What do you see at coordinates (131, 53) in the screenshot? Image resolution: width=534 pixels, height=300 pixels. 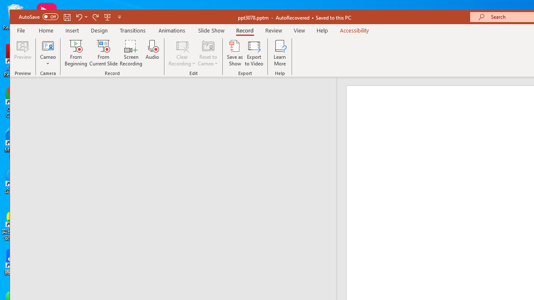 I see `Screen Recording` at bounding box center [131, 53].